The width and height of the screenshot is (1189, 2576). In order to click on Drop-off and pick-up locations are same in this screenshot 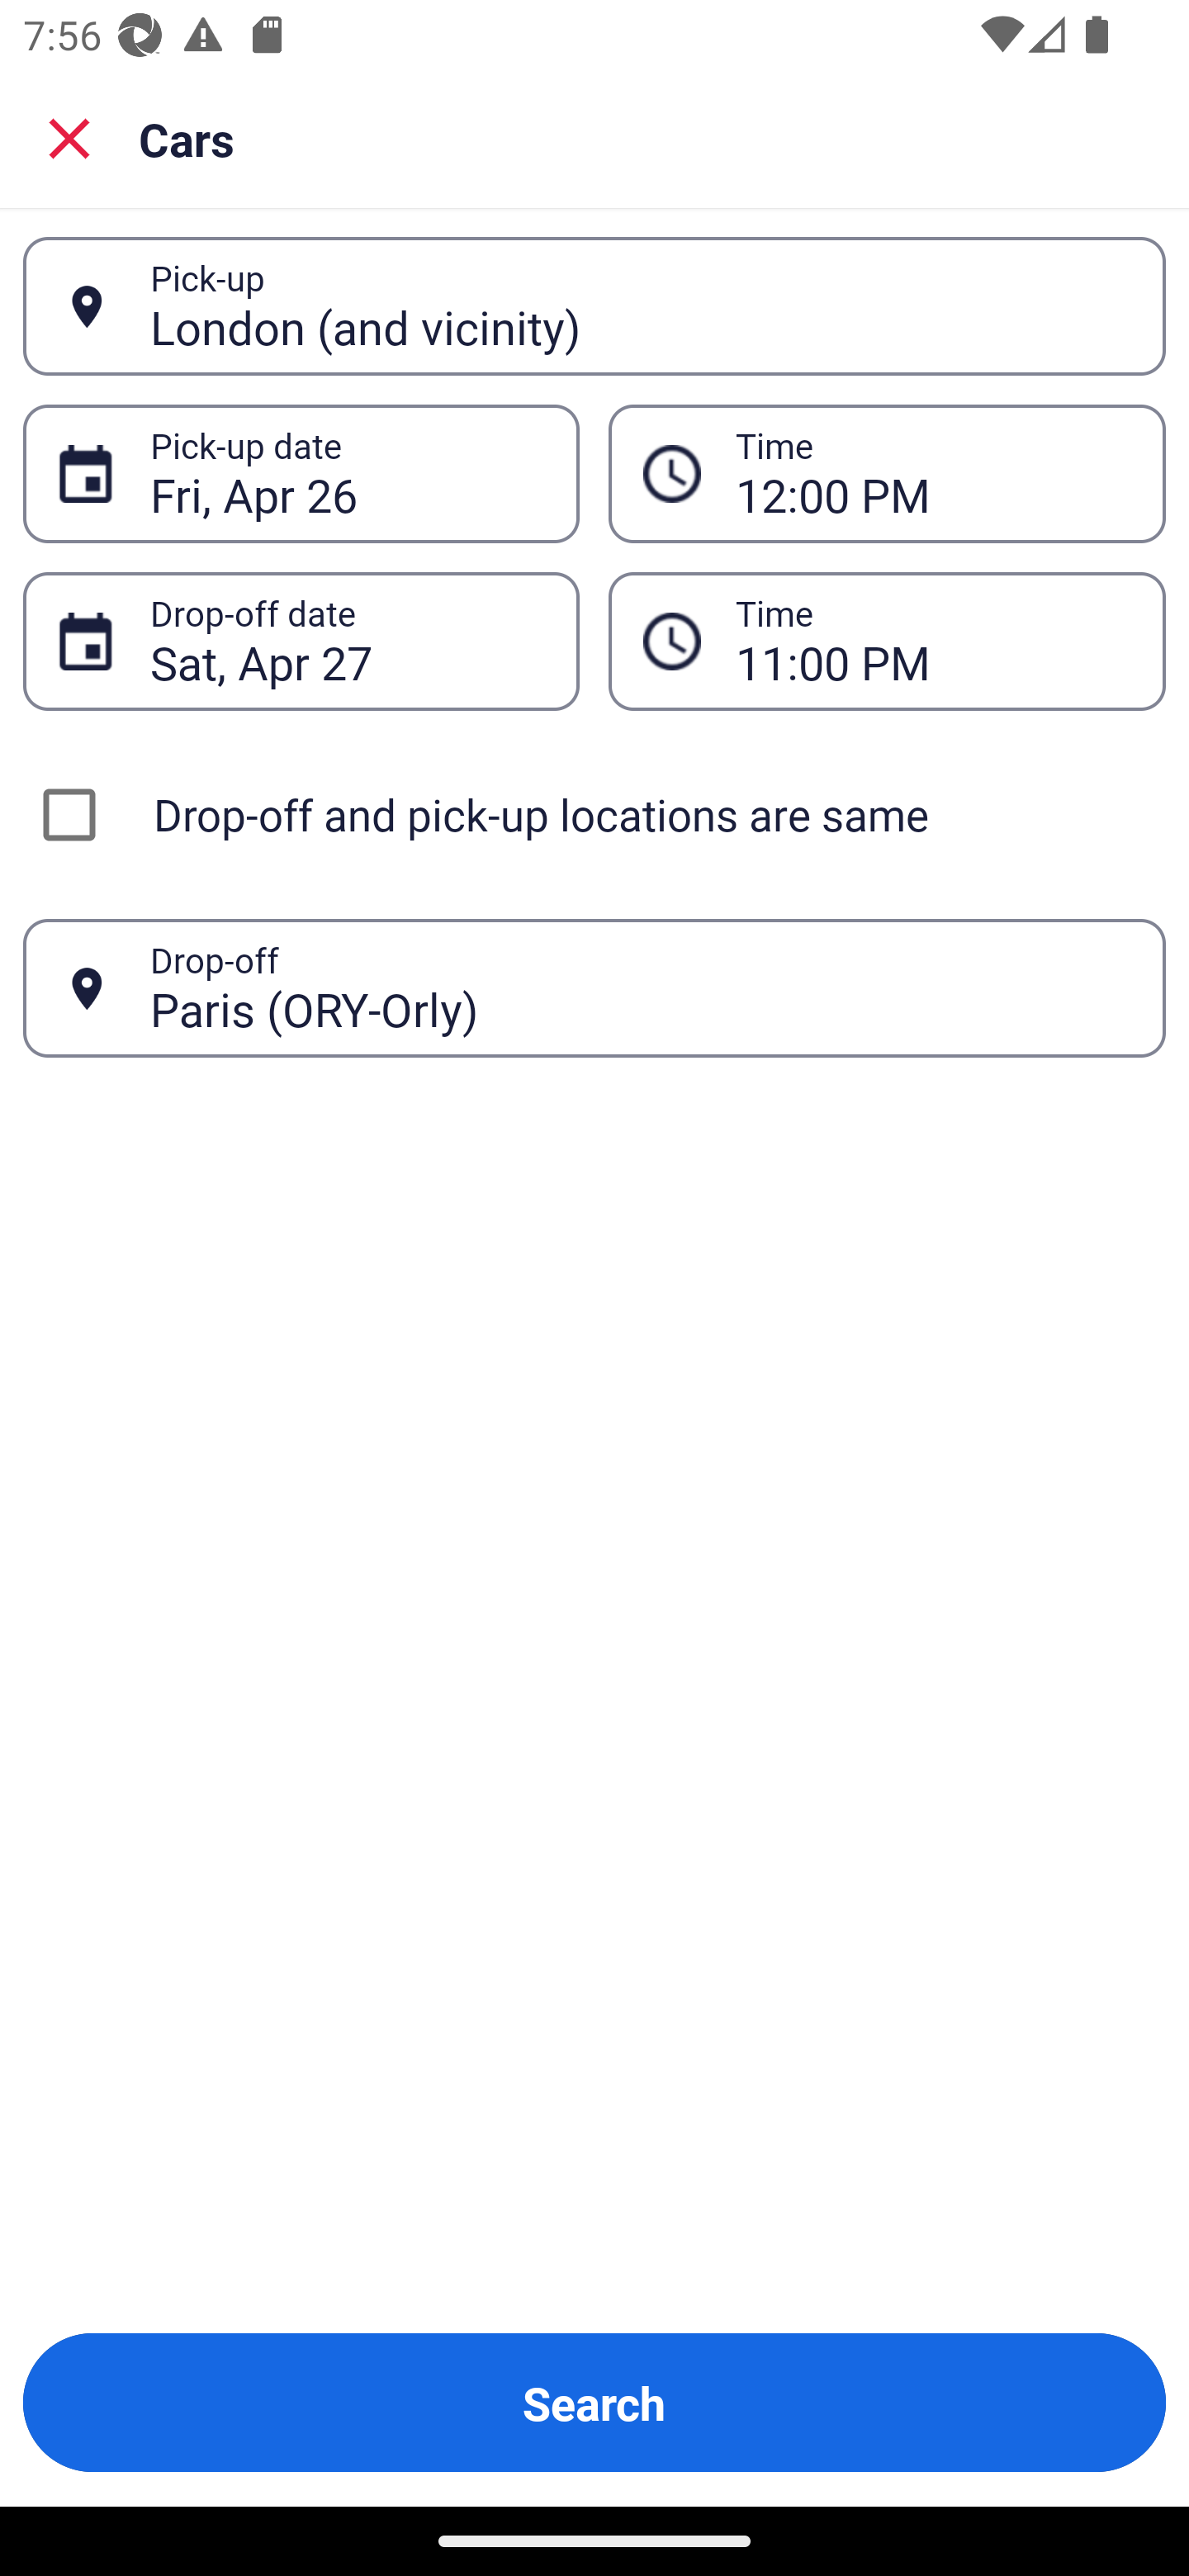, I will do `click(594, 814)`.